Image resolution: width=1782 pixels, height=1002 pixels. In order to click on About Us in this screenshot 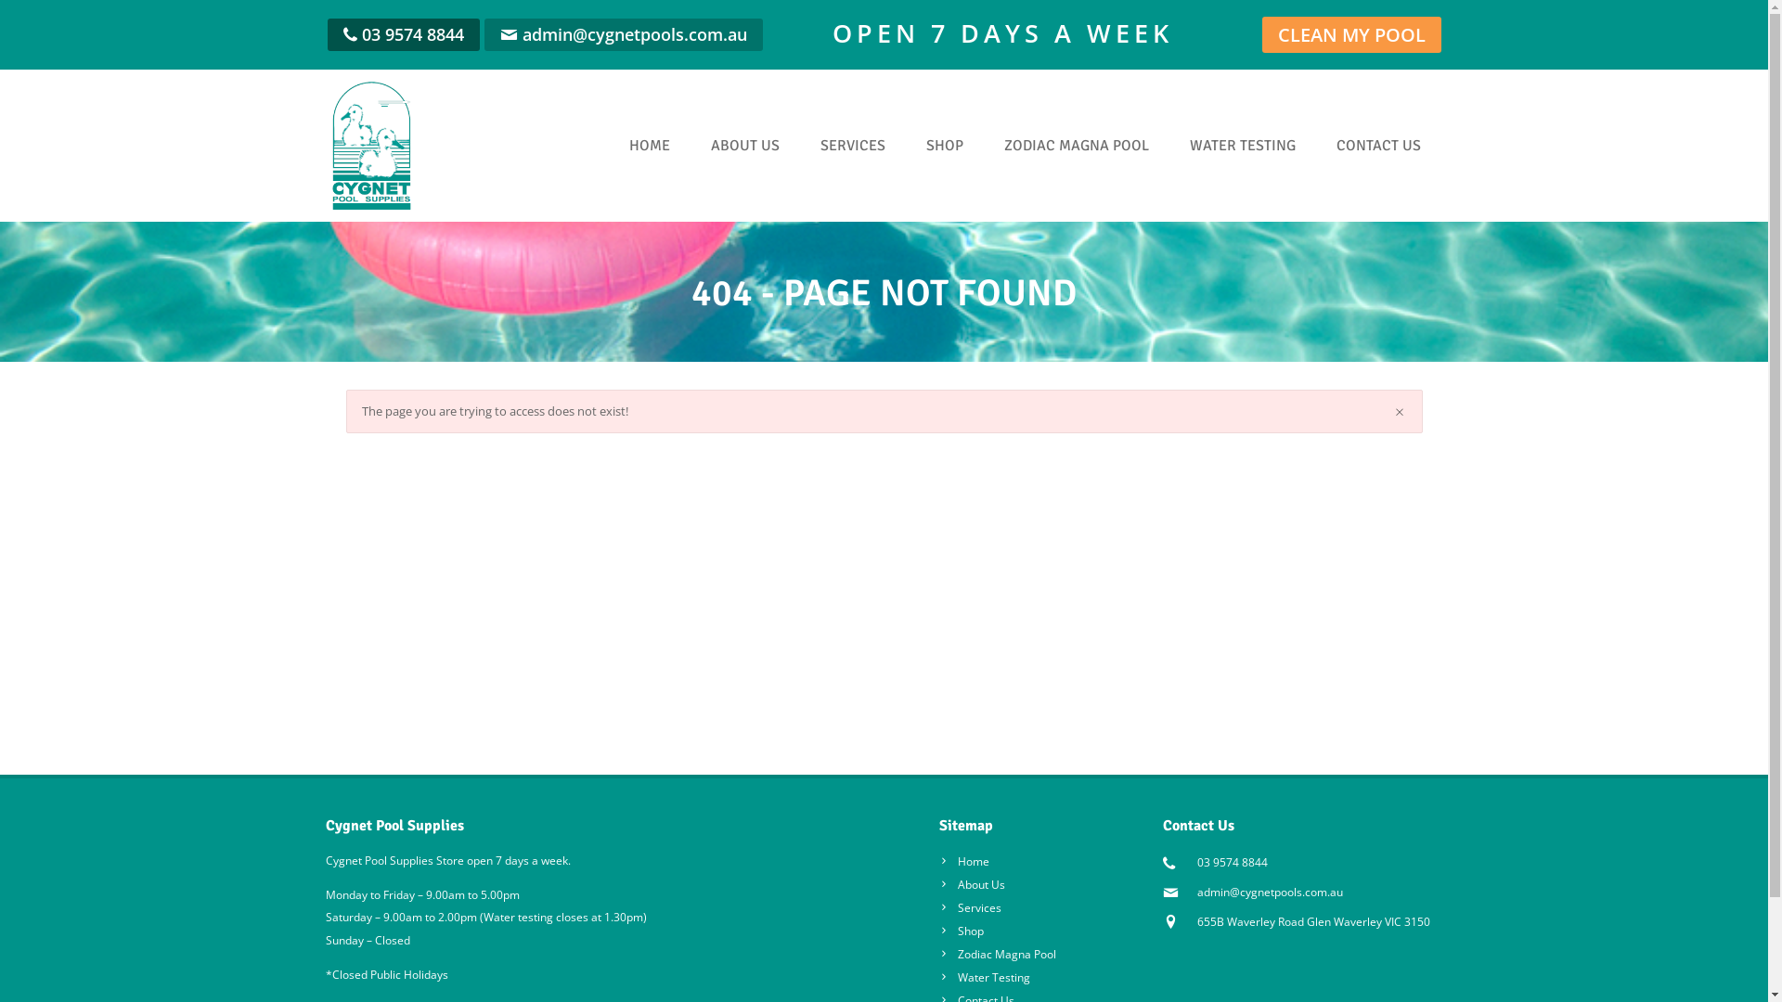, I will do `click(973, 885)`.